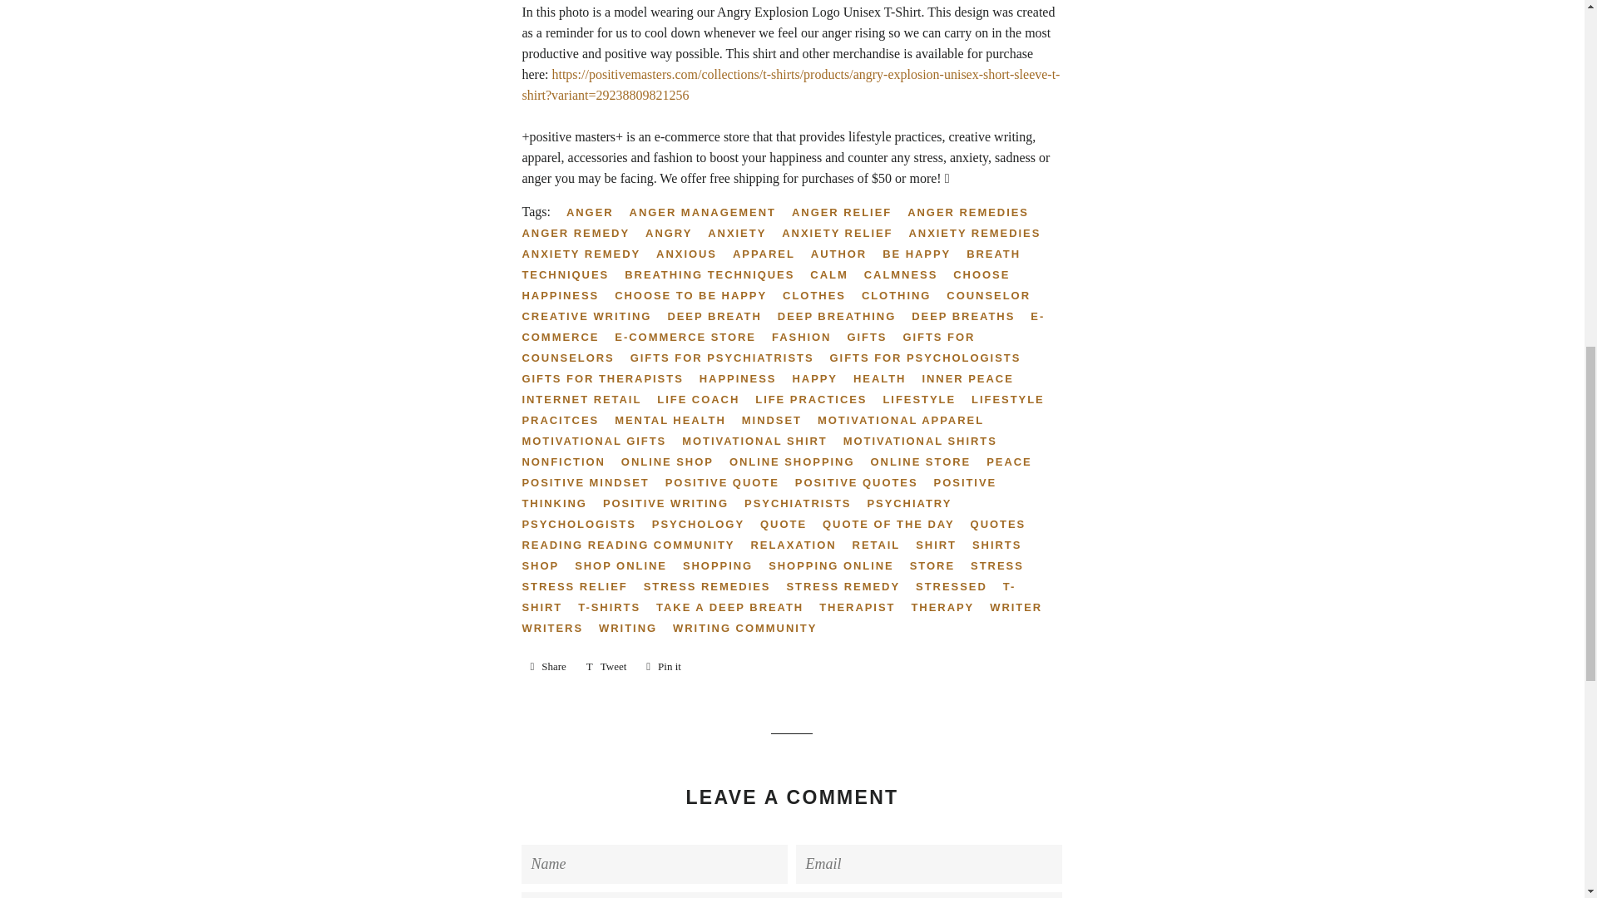  Describe the element at coordinates (981, 233) in the screenshot. I see `ANXIETY REMEDIES` at that location.